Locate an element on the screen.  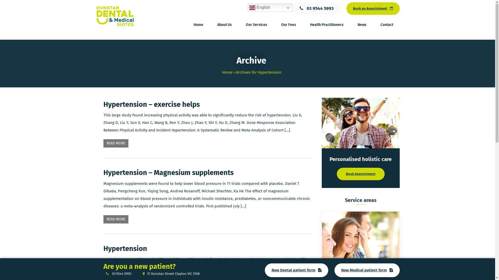
03 9544 5993 is located at coordinates (119, 274).